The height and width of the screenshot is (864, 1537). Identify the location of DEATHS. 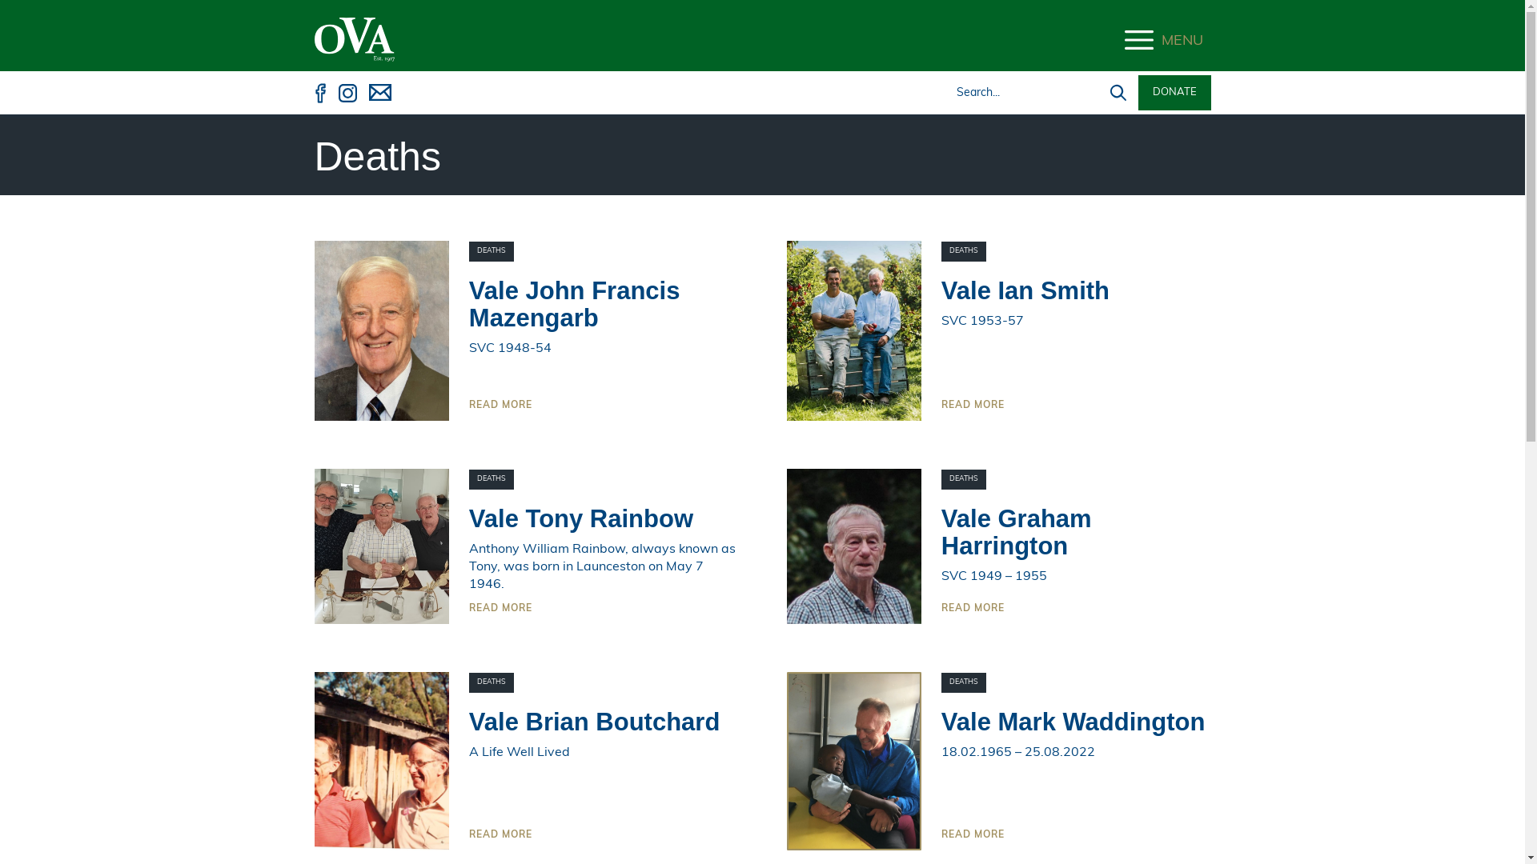
(492, 251).